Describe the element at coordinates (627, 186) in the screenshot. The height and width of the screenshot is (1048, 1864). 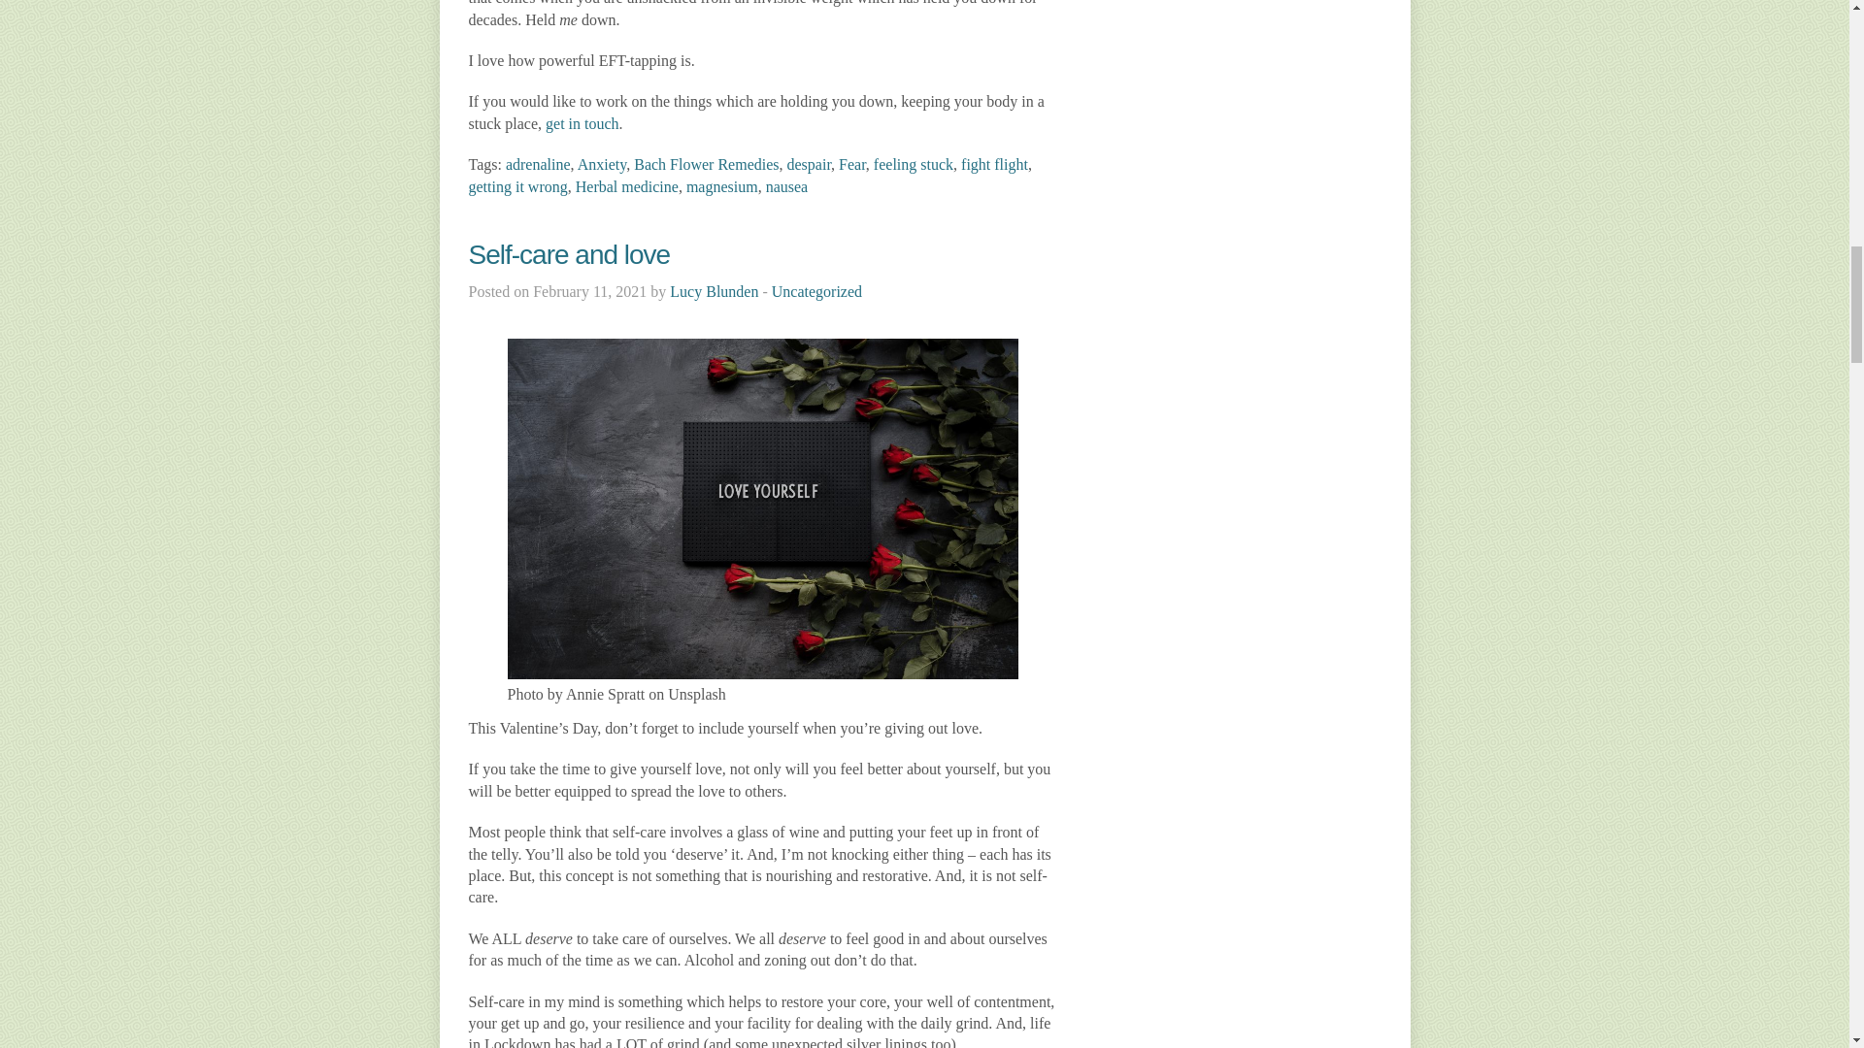
I see `Herbal medicine` at that location.